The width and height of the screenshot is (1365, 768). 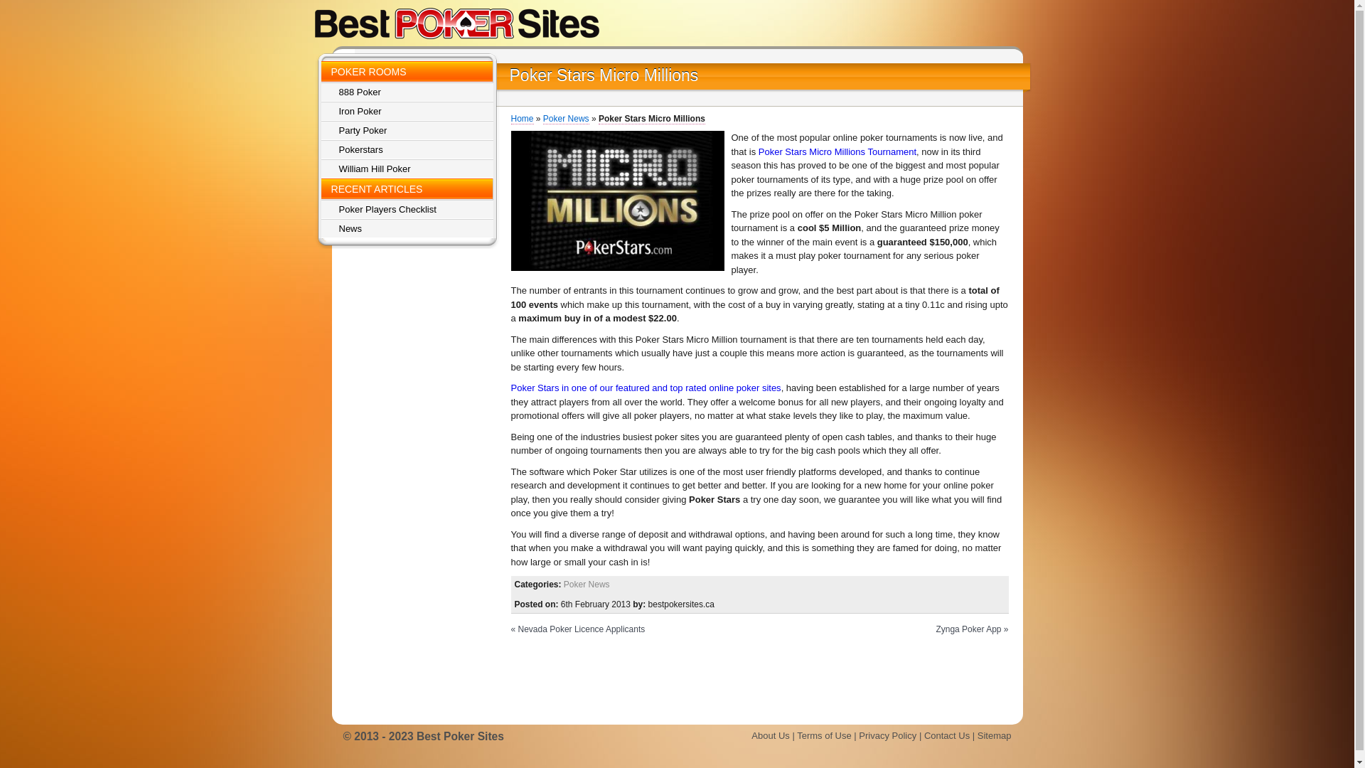 What do you see at coordinates (887, 735) in the screenshot?
I see `Privacy Policy` at bounding box center [887, 735].